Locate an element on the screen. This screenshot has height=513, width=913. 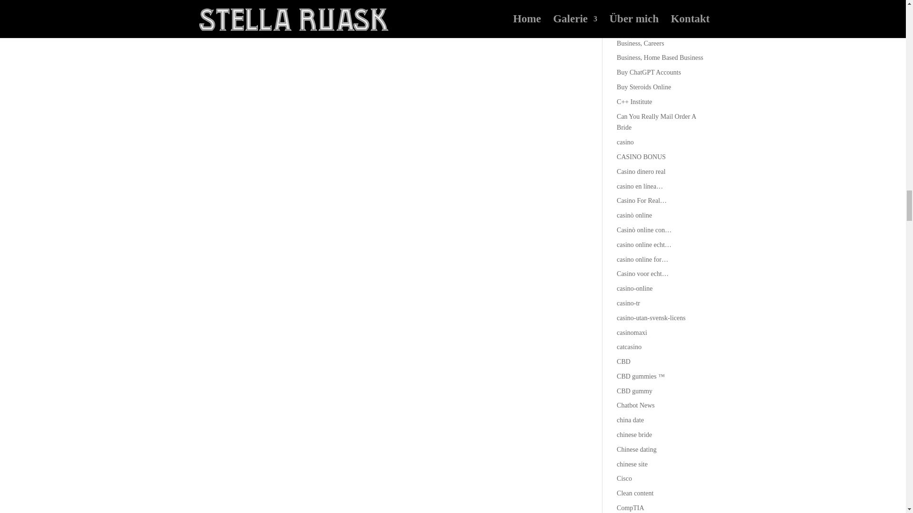
Business, Advertising is located at coordinates (646, 28).